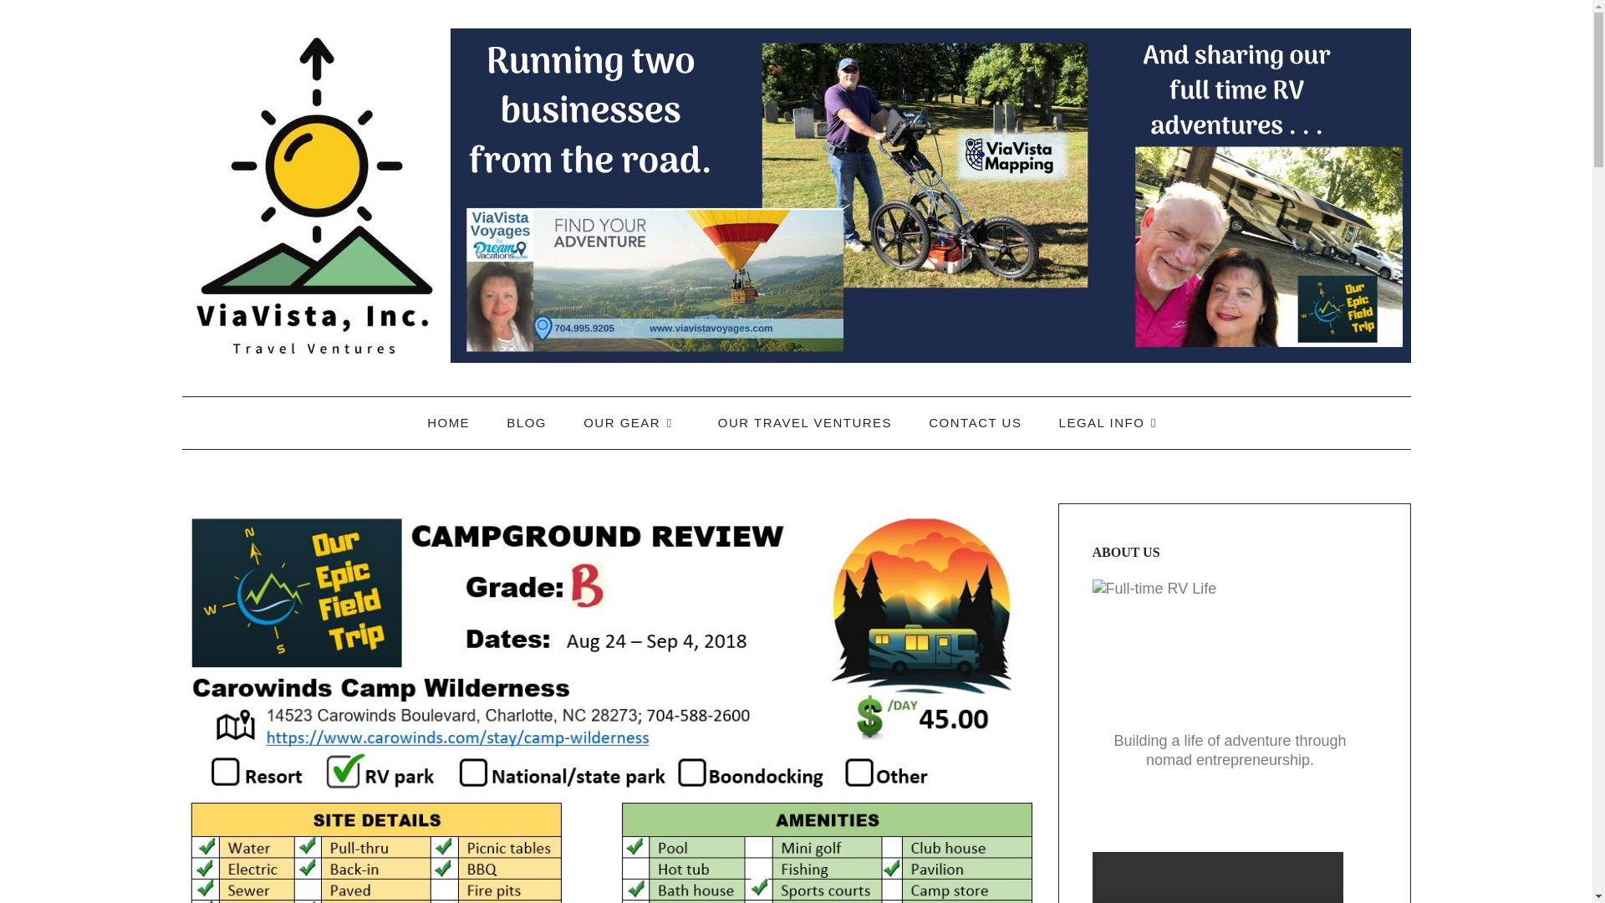 The image size is (1605, 903). Describe the element at coordinates (526, 423) in the screenshot. I see `BLOG` at that location.